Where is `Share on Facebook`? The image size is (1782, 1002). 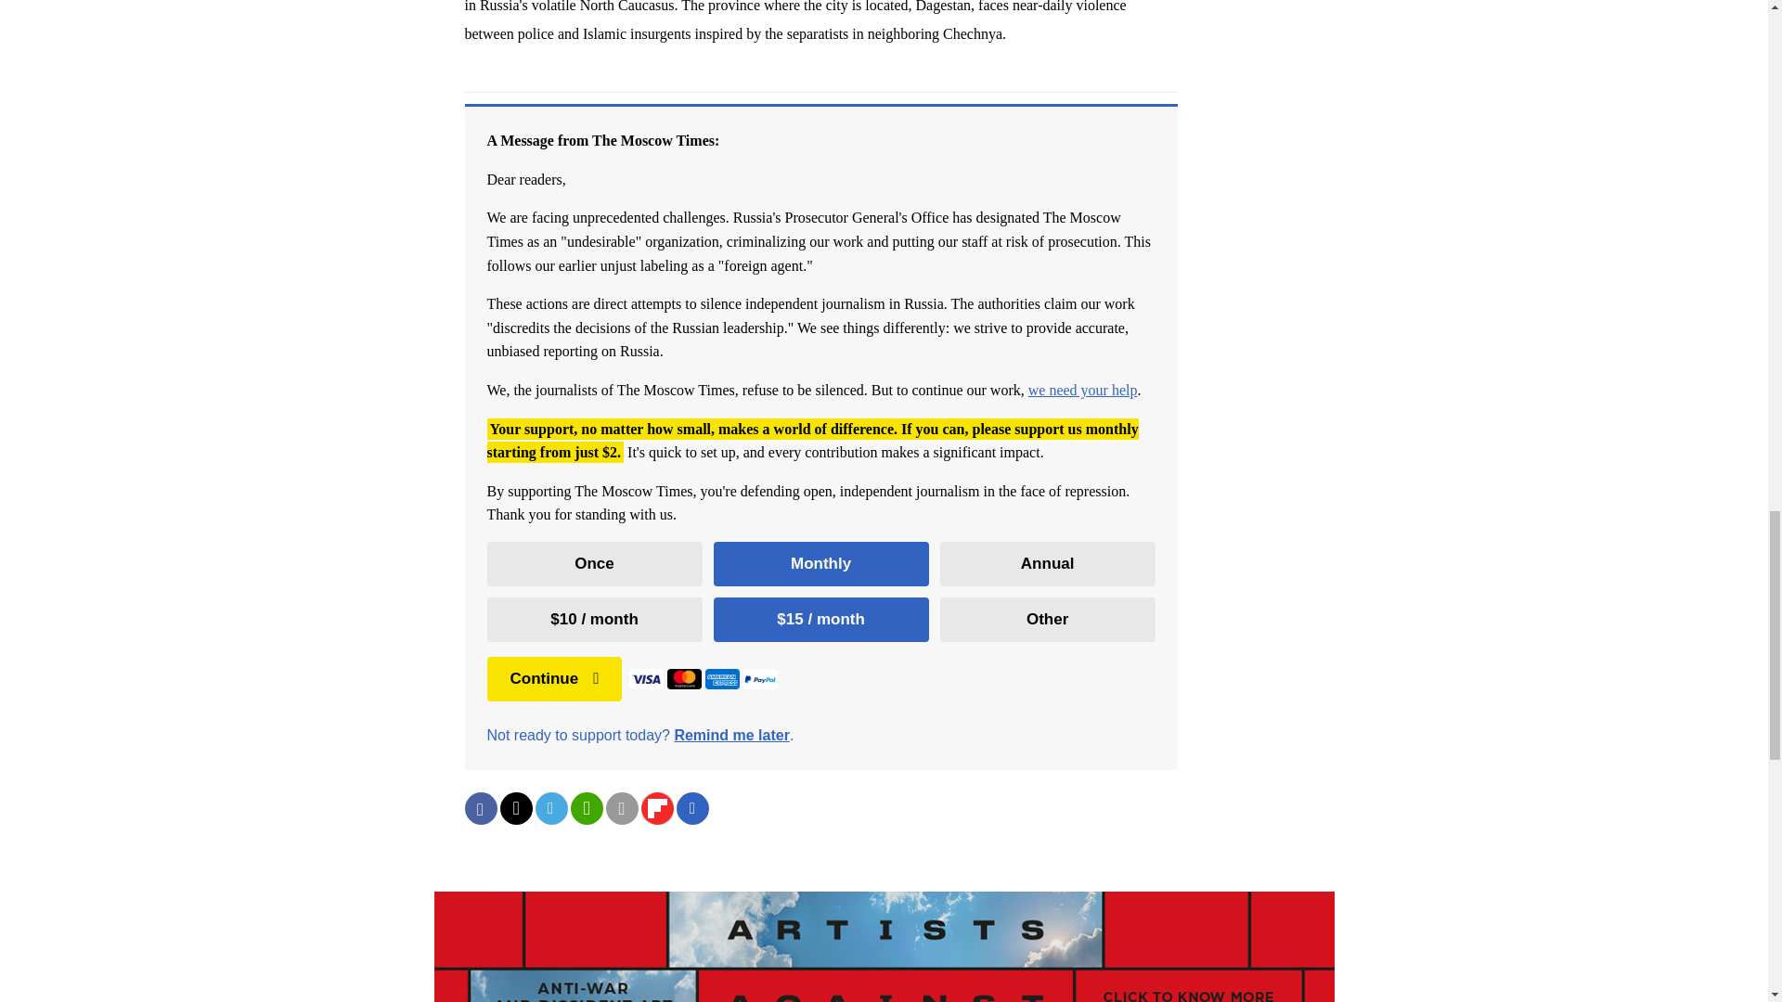
Share on Facebook is located at coordinates (480, 808).